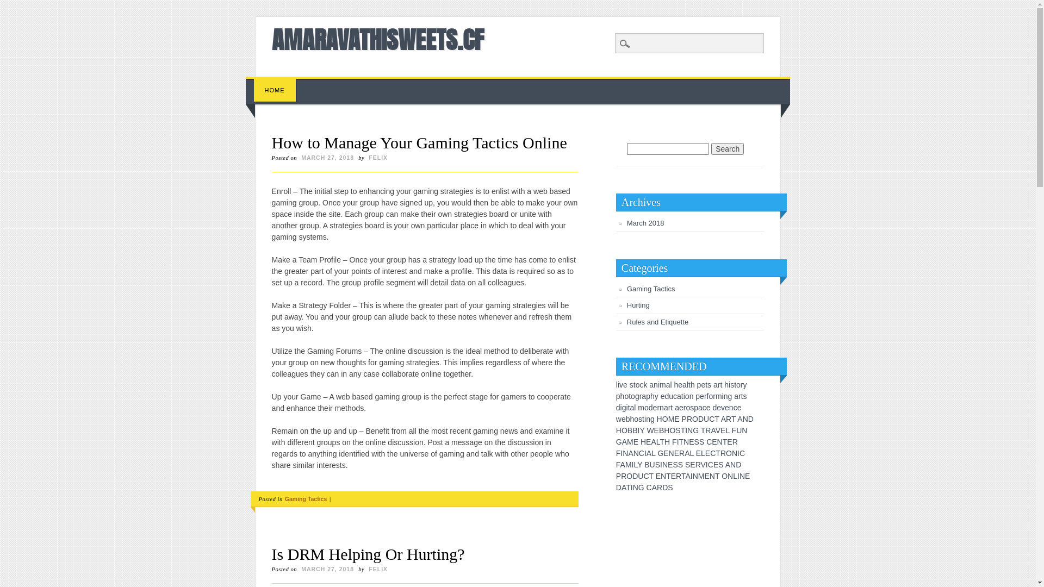 Image resolution: width=1044 pixels, height=587 pixels. Describe the element at coordinates (649, 487) in the screenshot. I see `C` at that location.